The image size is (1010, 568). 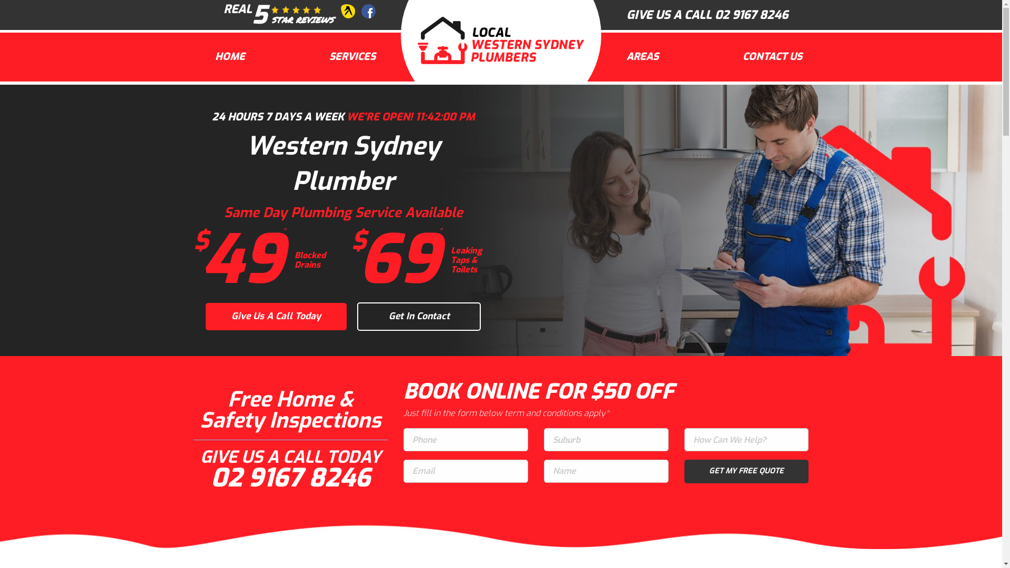 I want to click on 02 9167 8246, so click(x=290, y=478).